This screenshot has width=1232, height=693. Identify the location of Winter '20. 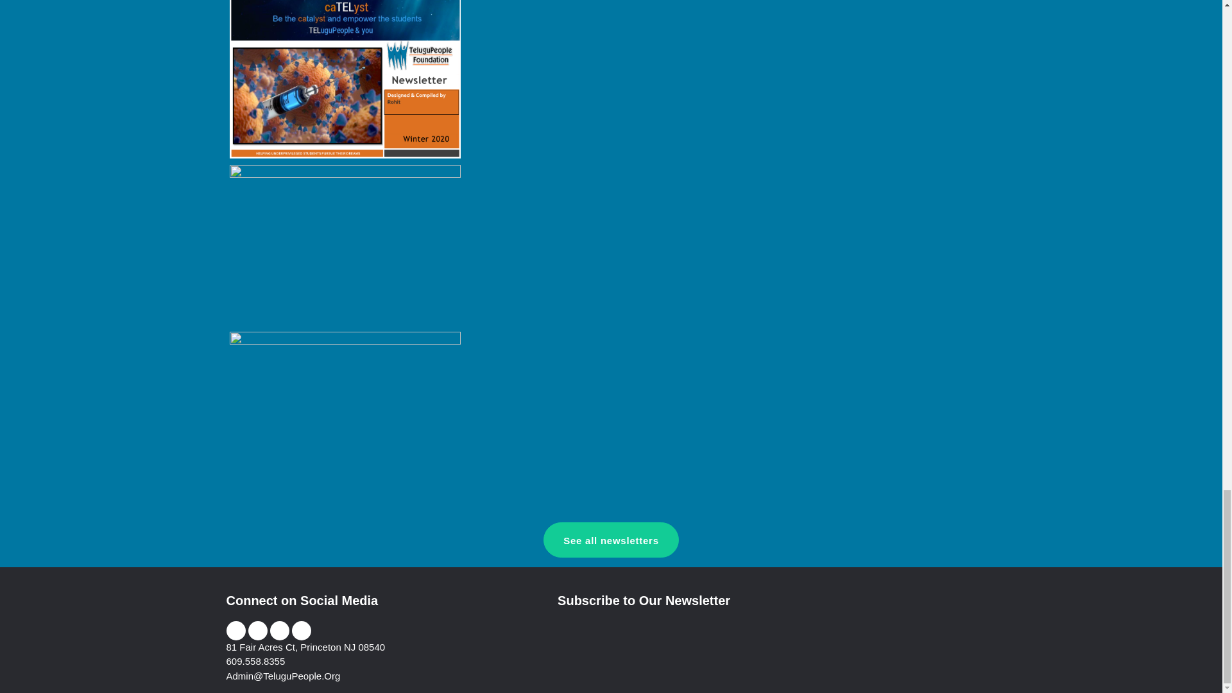
(345, 73).